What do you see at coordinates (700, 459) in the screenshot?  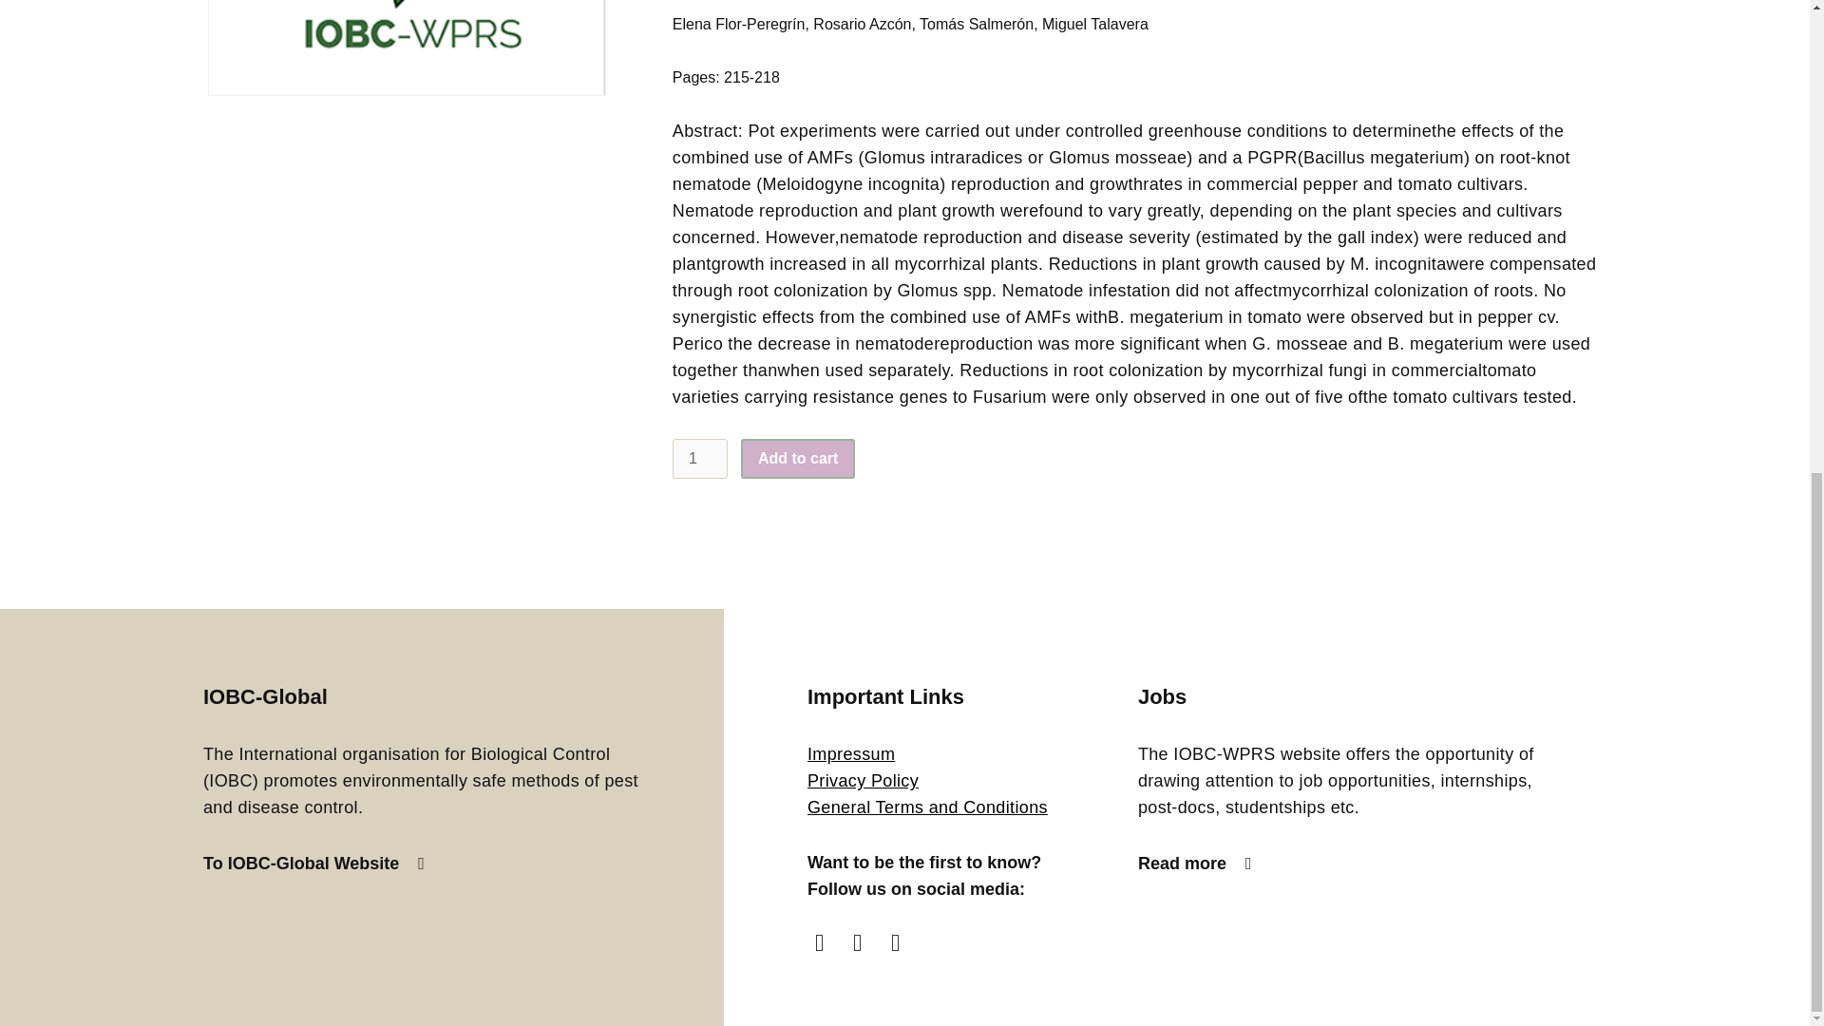 I see `1` at bounding box center [700, 459].